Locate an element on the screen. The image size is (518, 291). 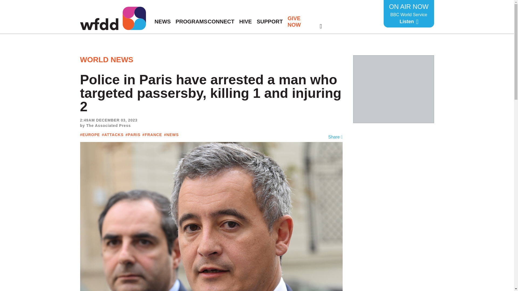
Home is located at coordinates (394, 89).